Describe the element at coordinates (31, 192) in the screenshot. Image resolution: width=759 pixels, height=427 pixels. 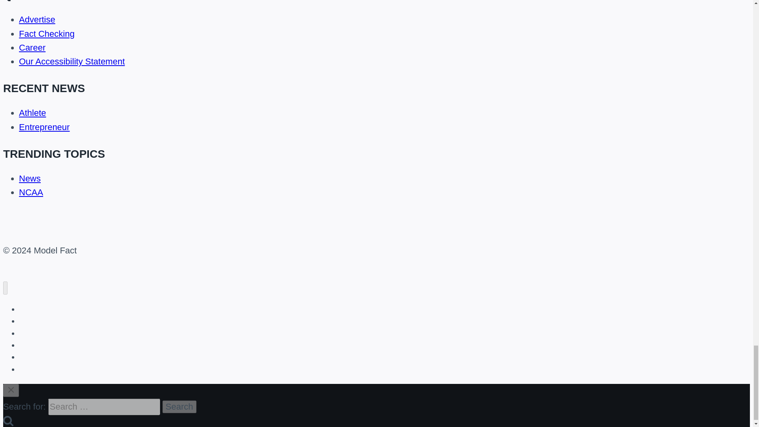
I see `NCAA` at that location.